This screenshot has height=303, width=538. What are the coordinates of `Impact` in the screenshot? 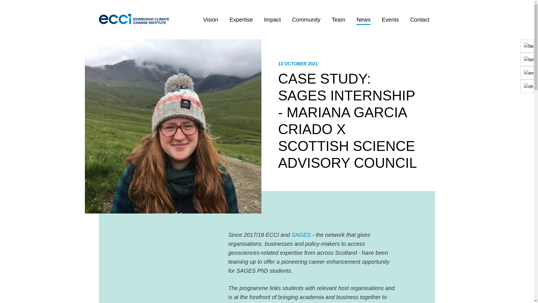 It's located at (272, 20).